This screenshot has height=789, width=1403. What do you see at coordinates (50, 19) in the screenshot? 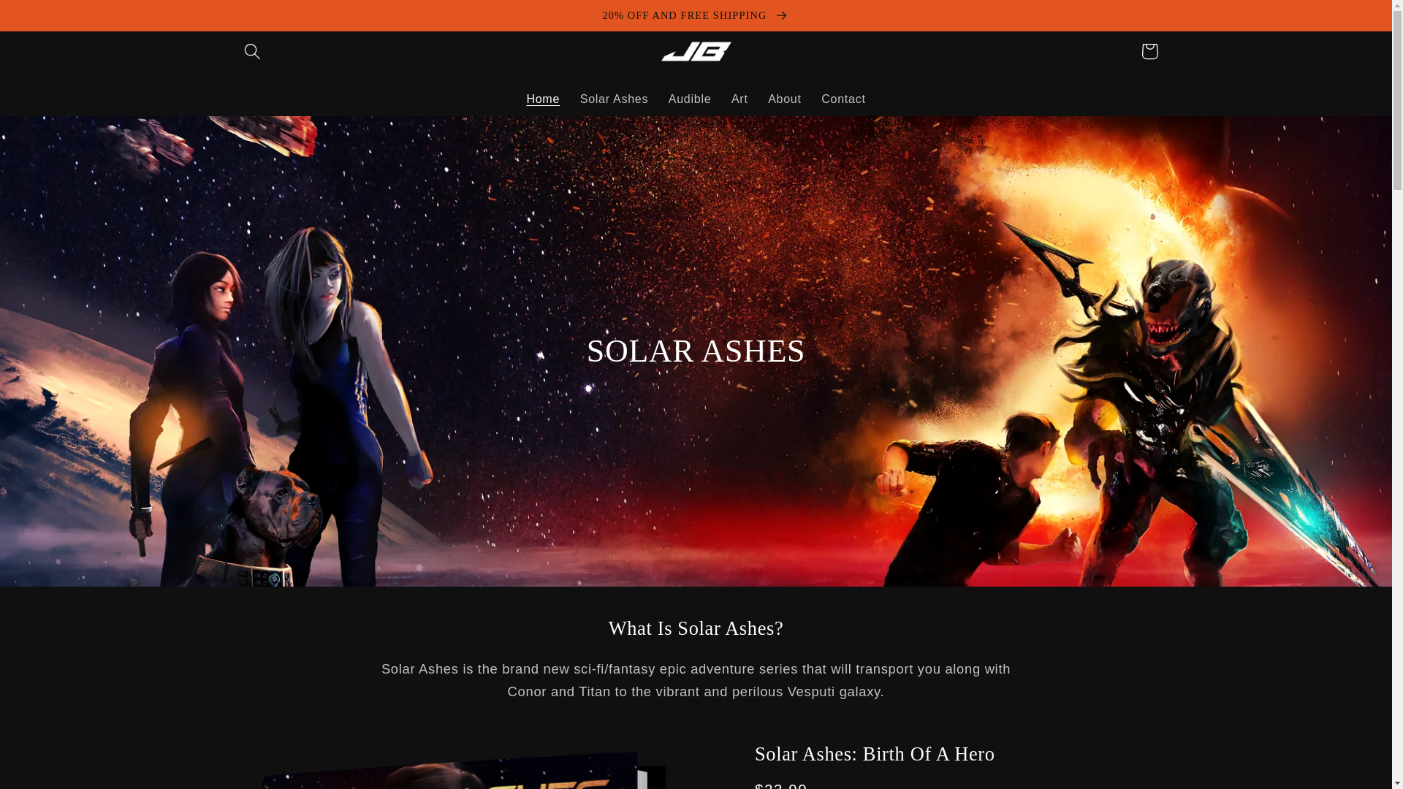
I see `Skip to content` at bounding box center [50, 19].